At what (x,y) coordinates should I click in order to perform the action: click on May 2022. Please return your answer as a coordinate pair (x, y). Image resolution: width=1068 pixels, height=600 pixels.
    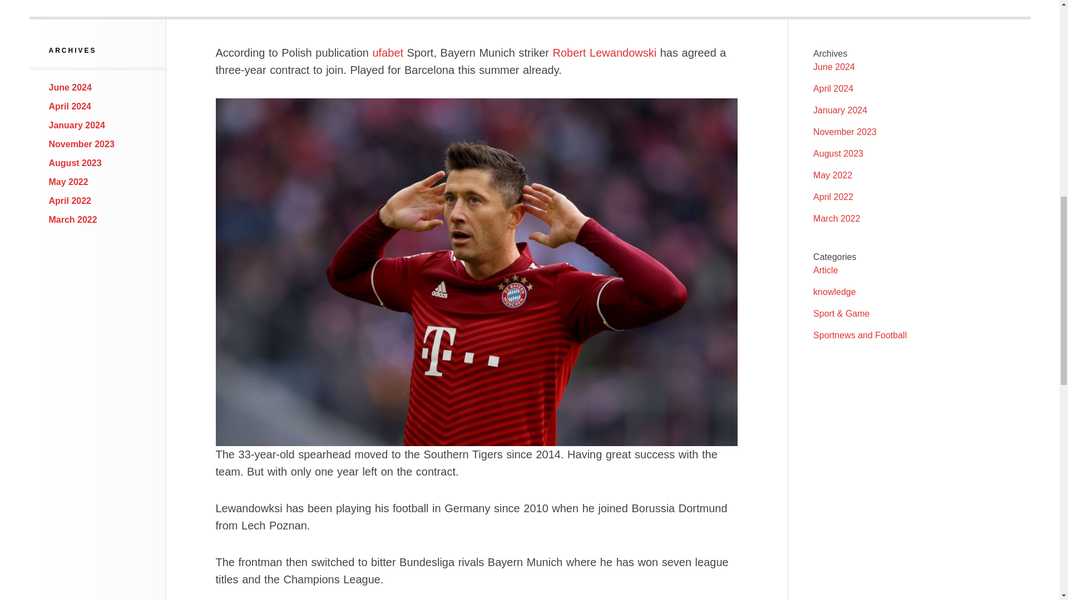
    Looking at the image, I should click on (69, 181).